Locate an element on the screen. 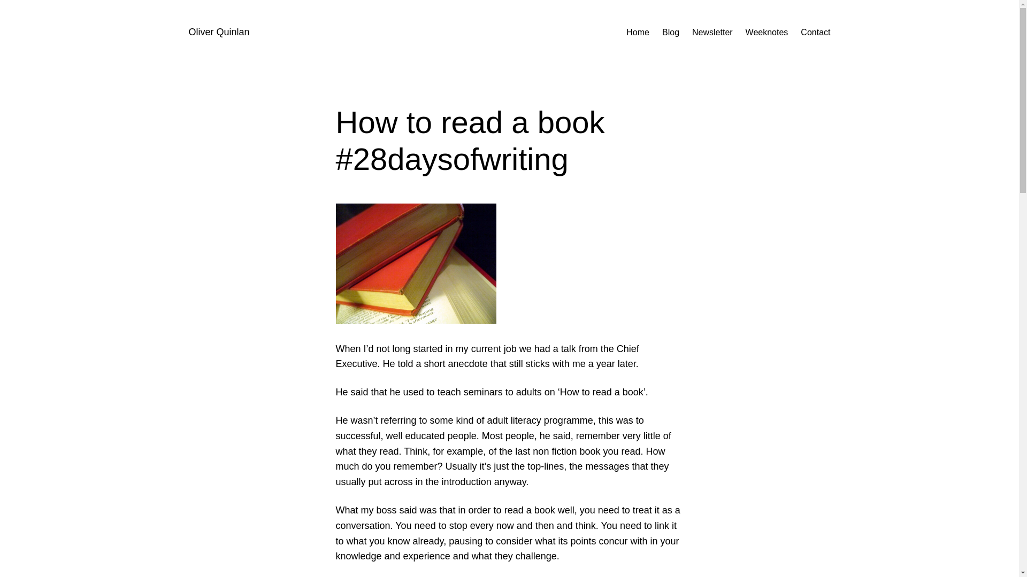 The image size is (1027, 577). Blog is located at coordinates (671, 32).